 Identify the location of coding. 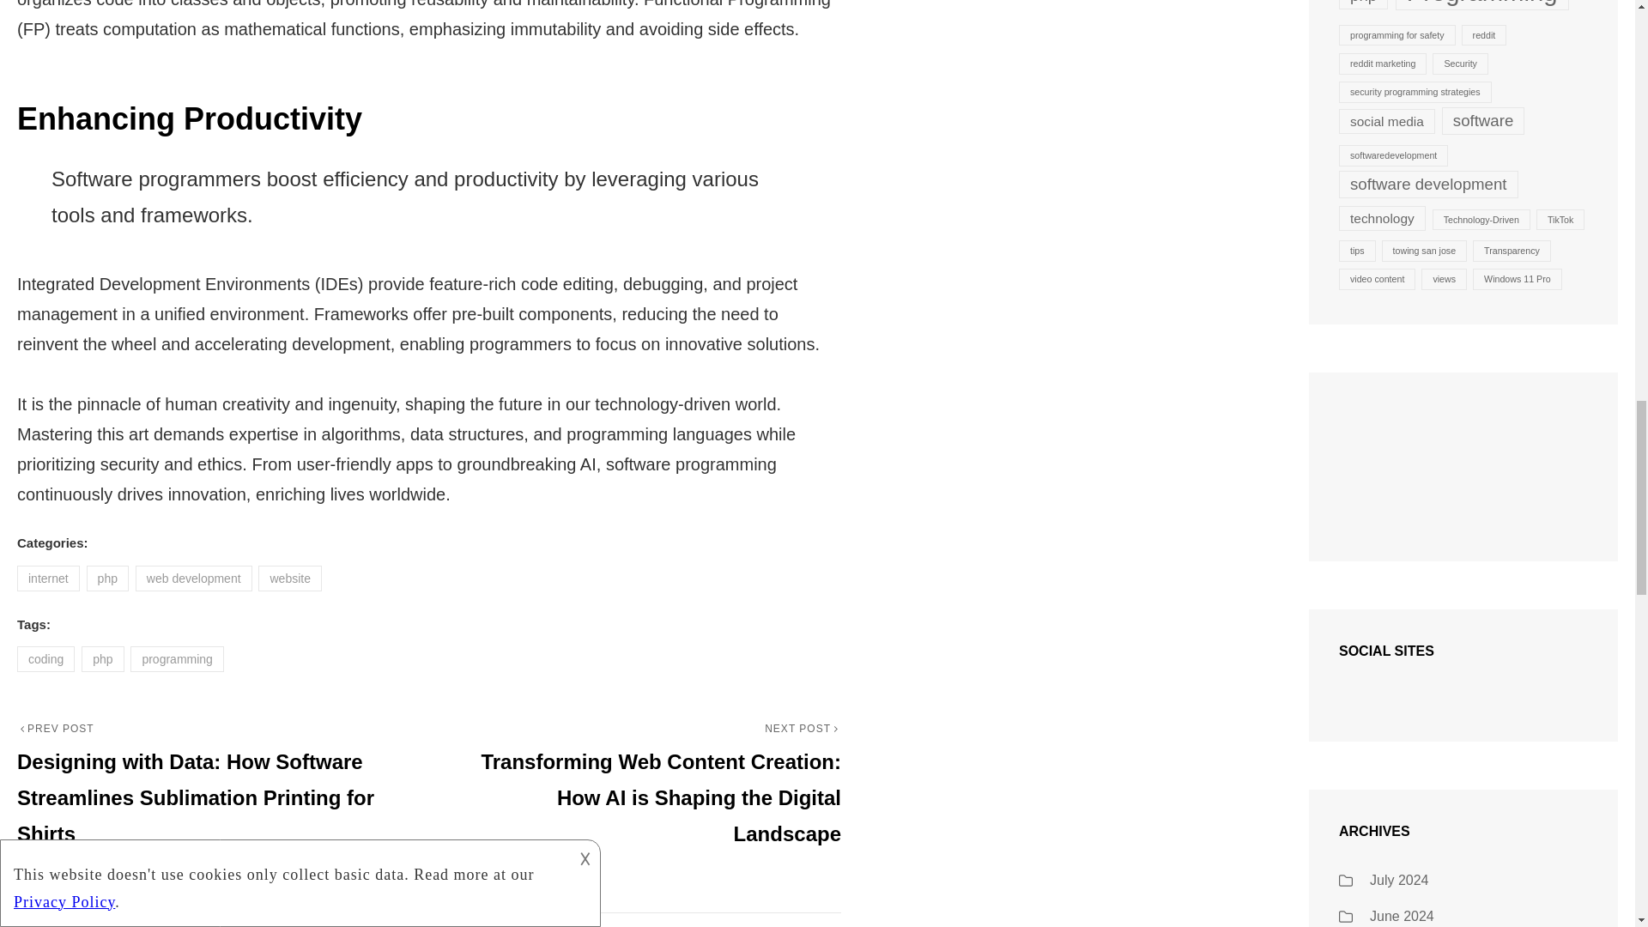
(45, 659).